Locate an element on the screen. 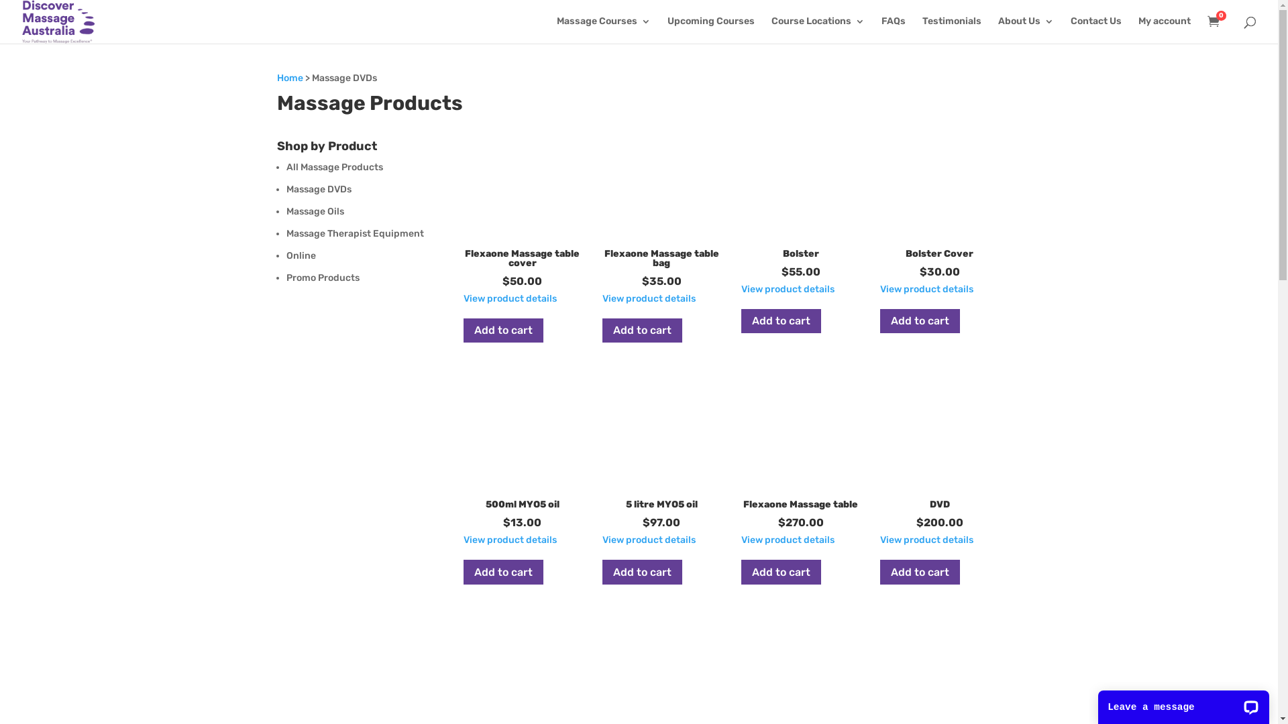 This screenshot has width=1288, height=724. Massage Therapist Equipment is located at coordinates (354, 233).